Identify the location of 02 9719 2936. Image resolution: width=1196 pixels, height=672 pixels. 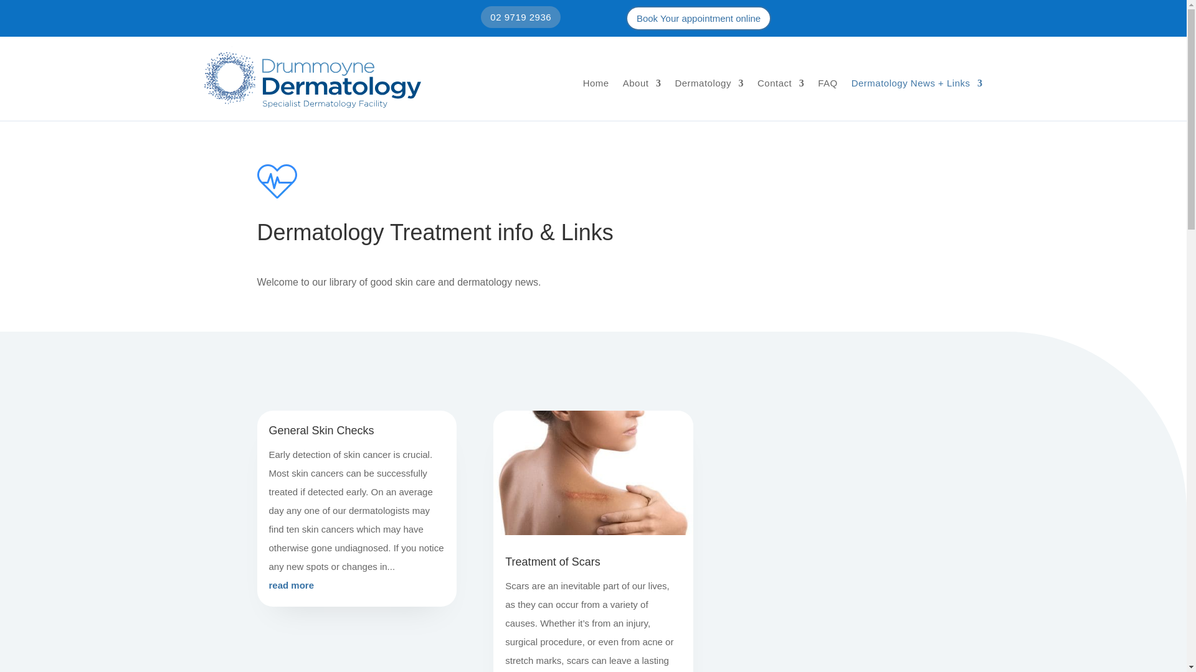
(521, 17).